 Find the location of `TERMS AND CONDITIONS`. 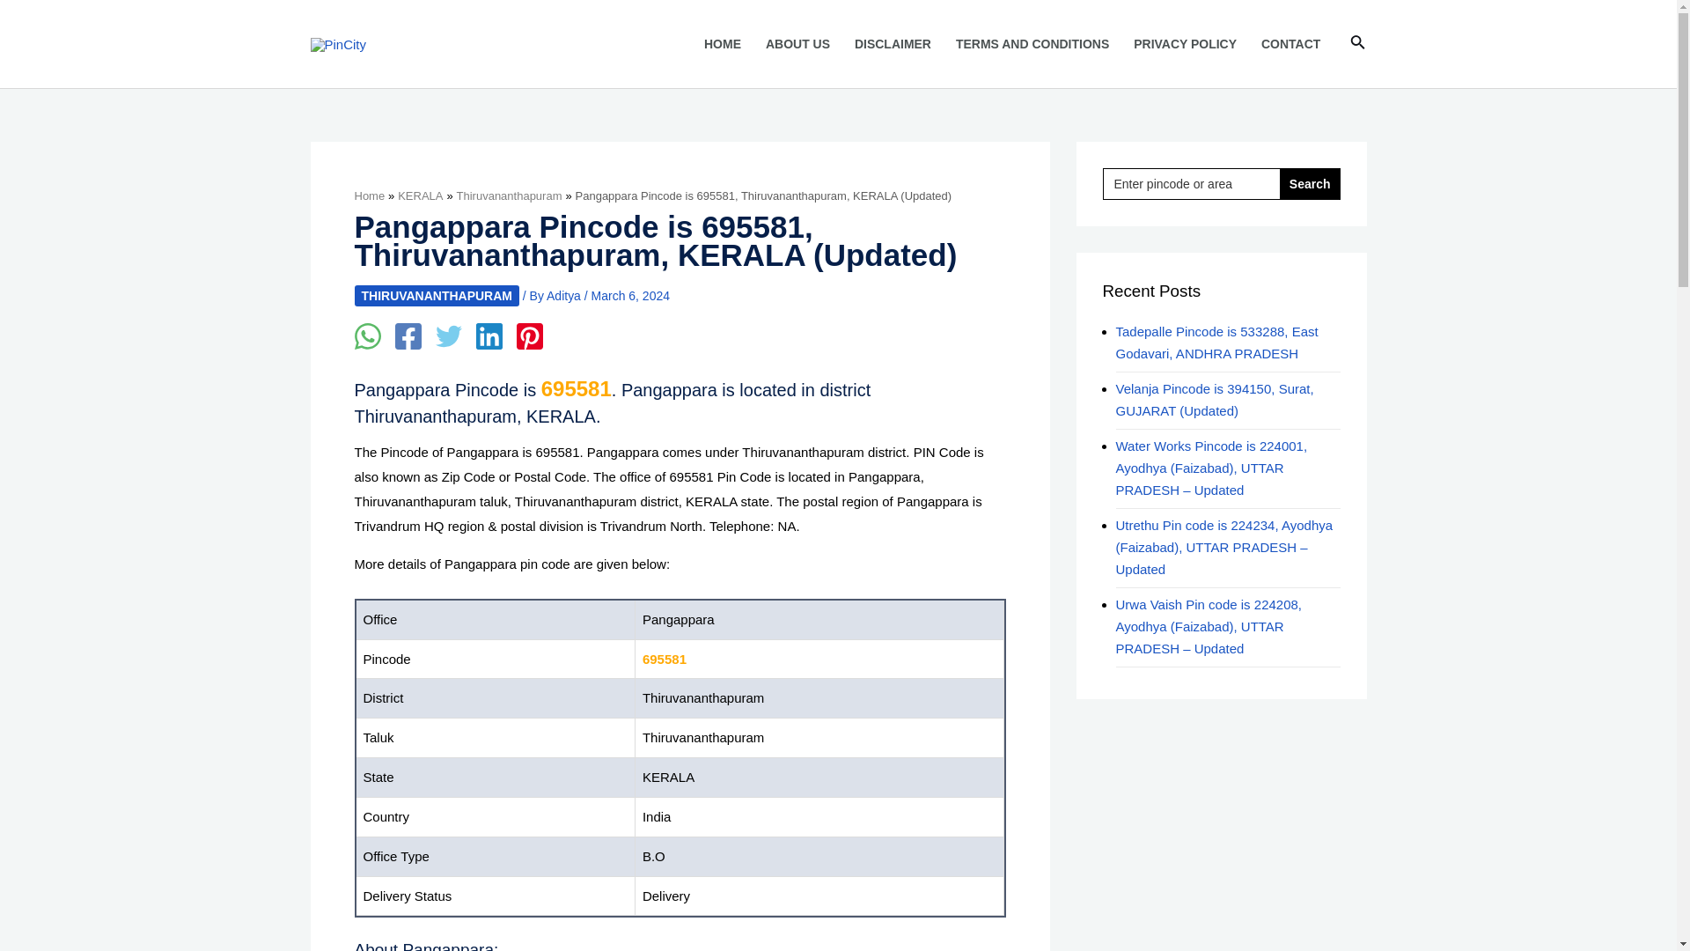

TERMS AND CONDITIONS is located at coordinates (1032, 44).